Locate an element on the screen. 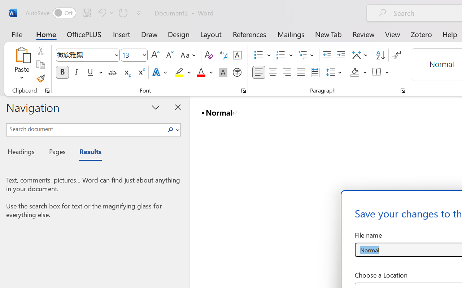 Image resolution: width=462 pixels, height=288 pixels. Headings is located at coordinates (23, 153).